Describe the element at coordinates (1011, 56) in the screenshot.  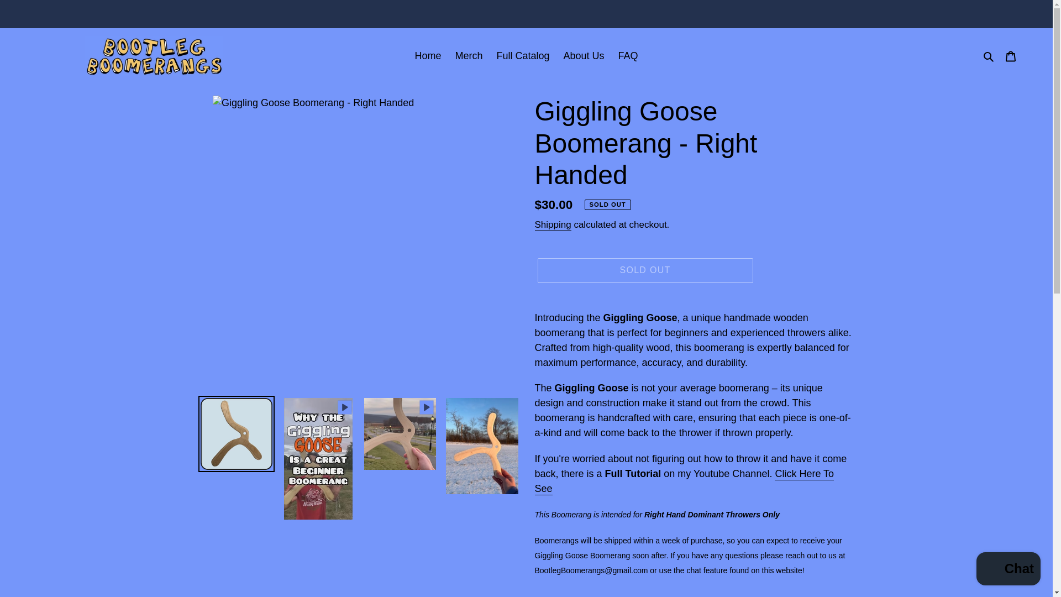
I see `Cart` at that location.